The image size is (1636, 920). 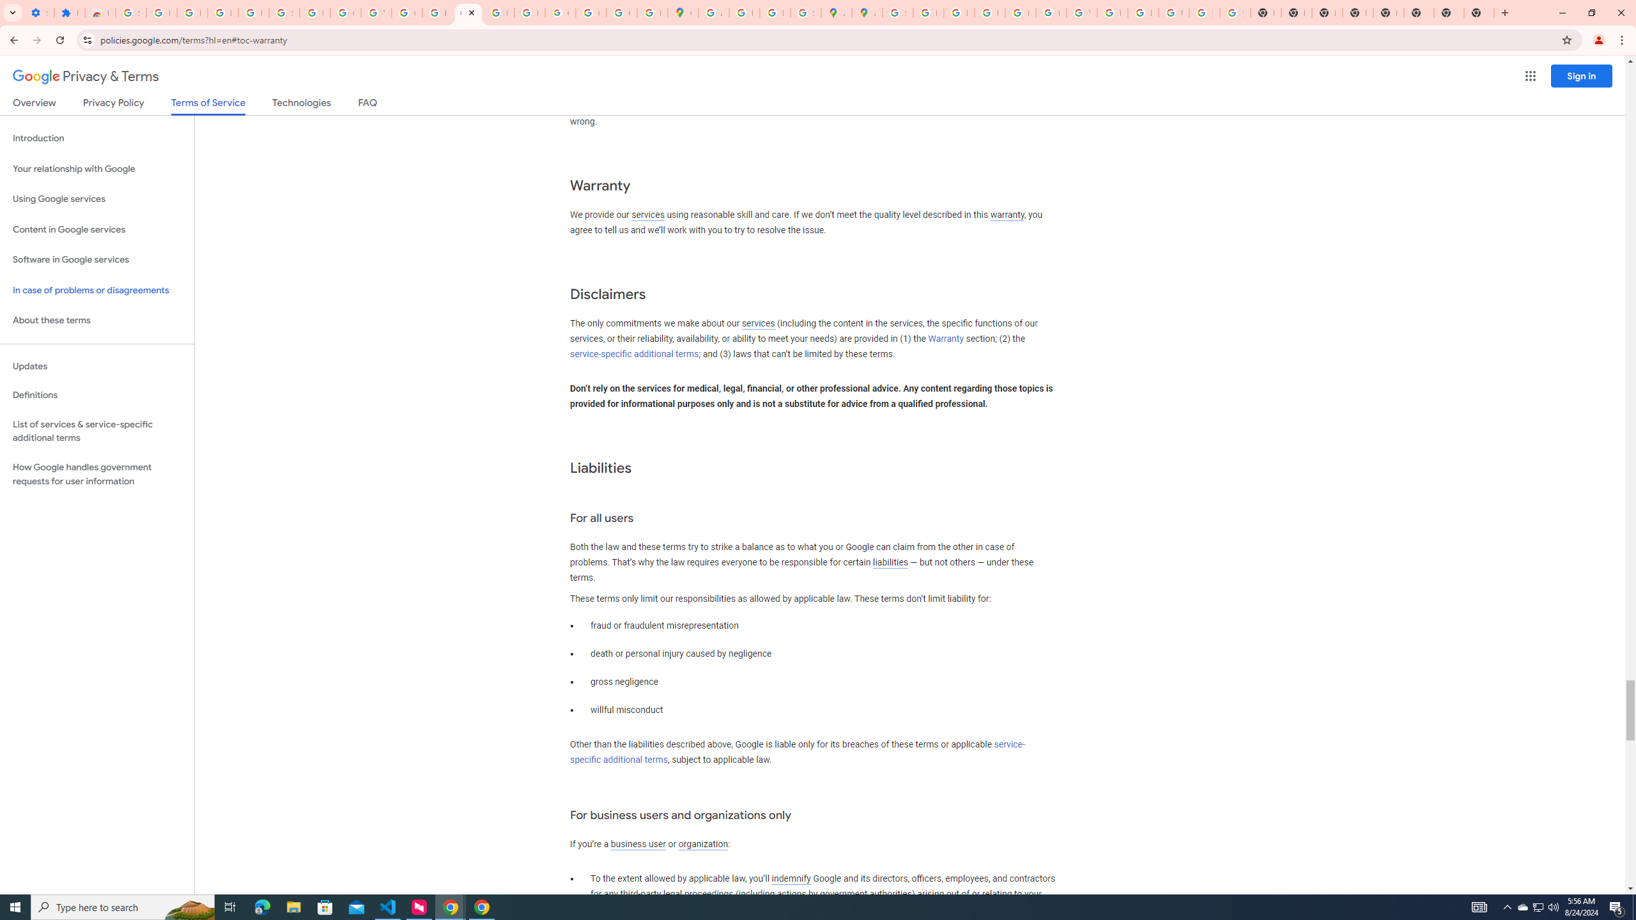 What do you see at coordinates (97, 367) in the screenshot?
I see `Updates` at bounding box center [97, 367].